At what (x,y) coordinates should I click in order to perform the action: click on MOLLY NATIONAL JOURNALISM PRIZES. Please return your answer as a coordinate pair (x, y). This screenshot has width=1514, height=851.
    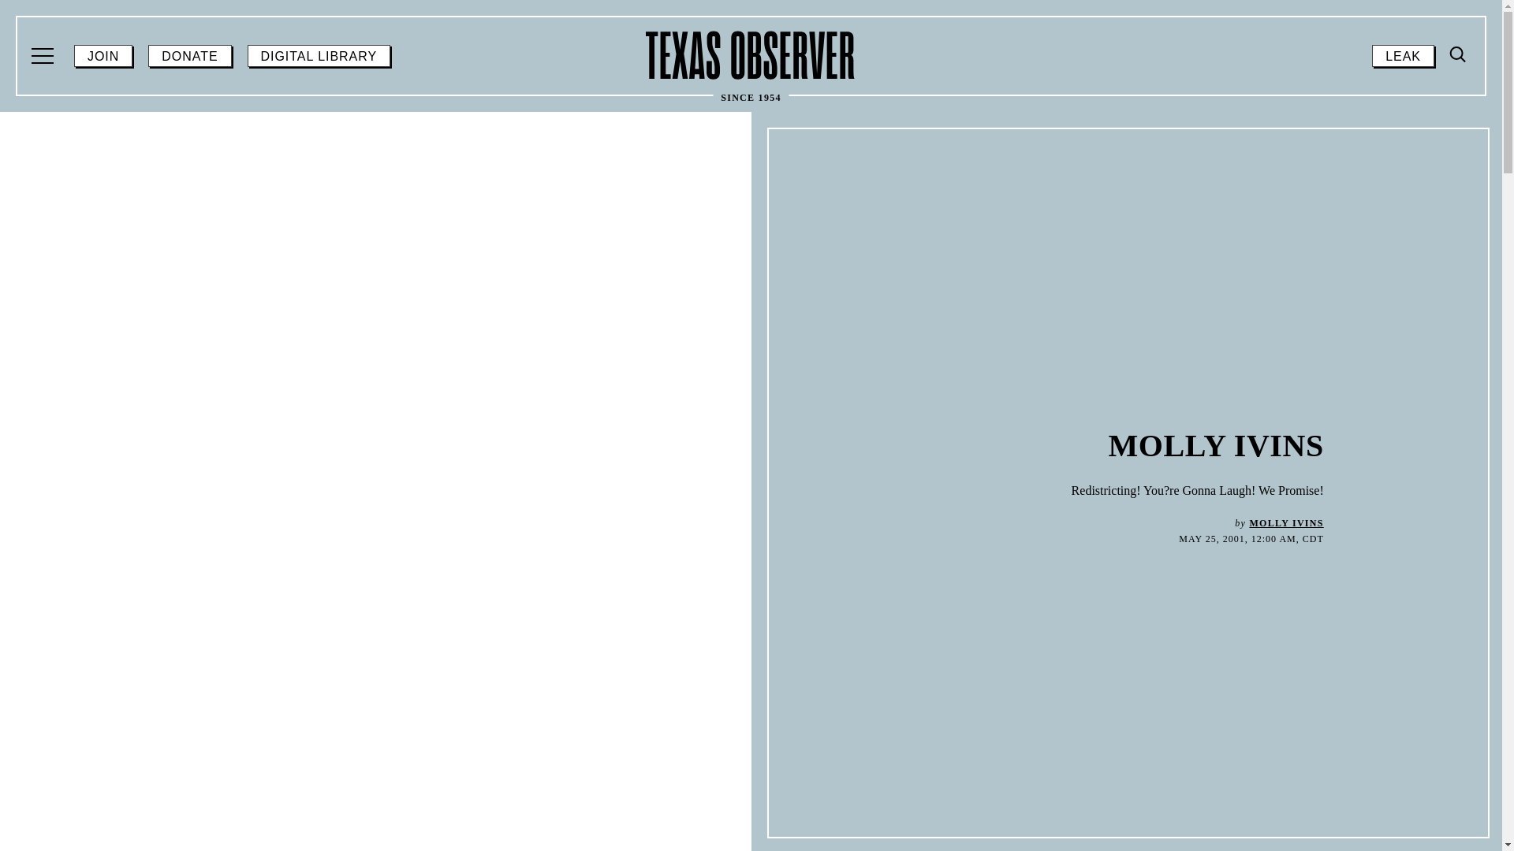
    Looking at the image, I should click on (262, 523).